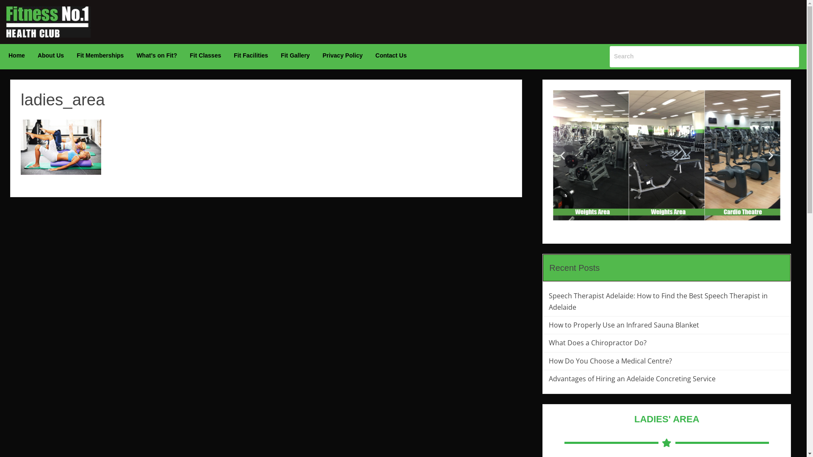  Describe the element at coordinates (343, 55) in the screenshot. I see `Privacy Policy` at that location.